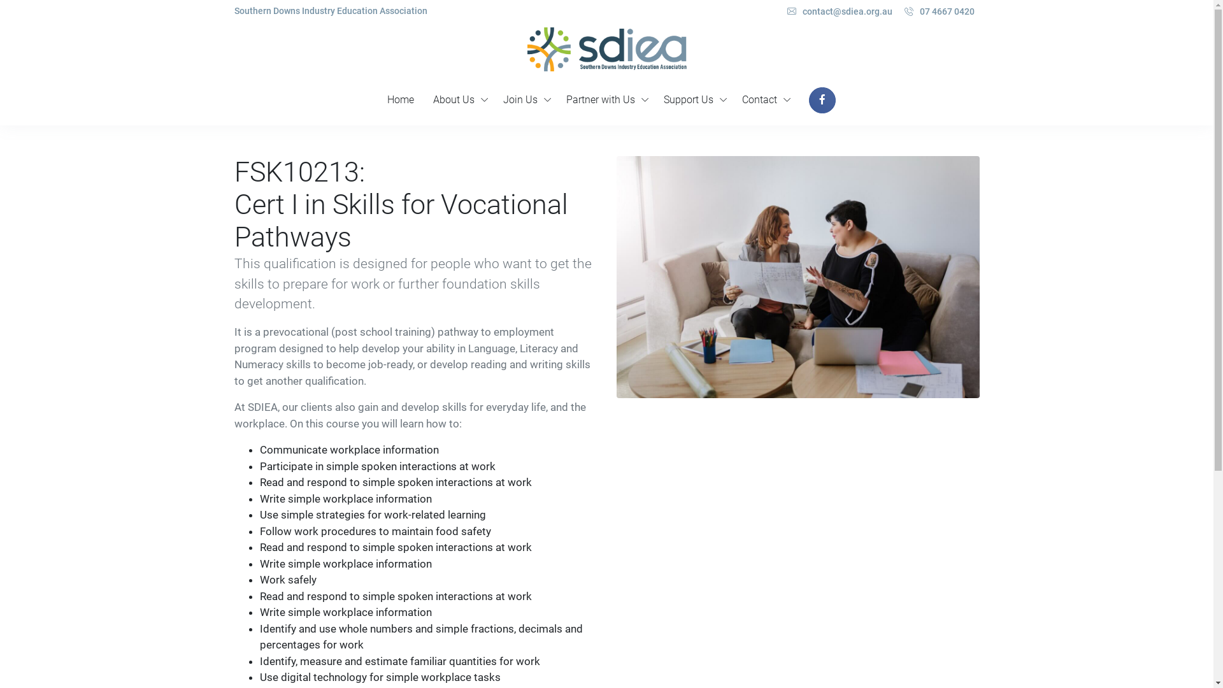  What do you see at coordinates (401, 100) in the screenshot?
I see `Home` at bounding box center [401, 100].